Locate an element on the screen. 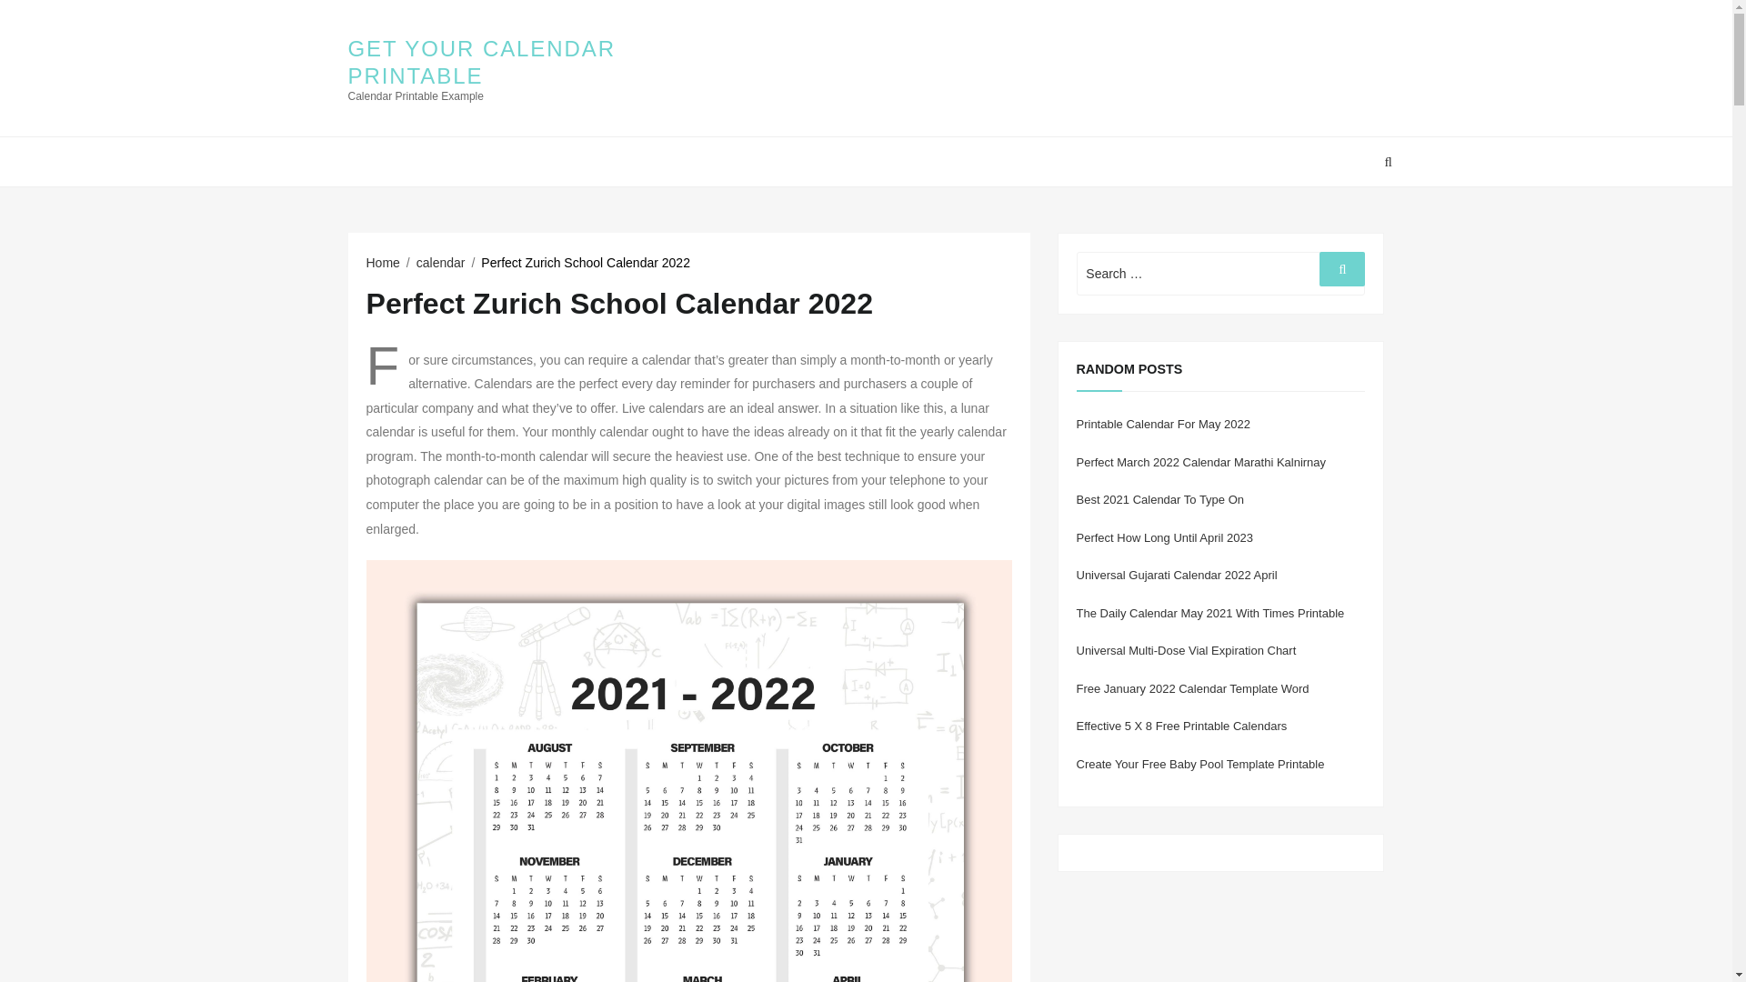  Universal Multi-Dose Vial Expiration Chart is located at coordinates (1187, 650).